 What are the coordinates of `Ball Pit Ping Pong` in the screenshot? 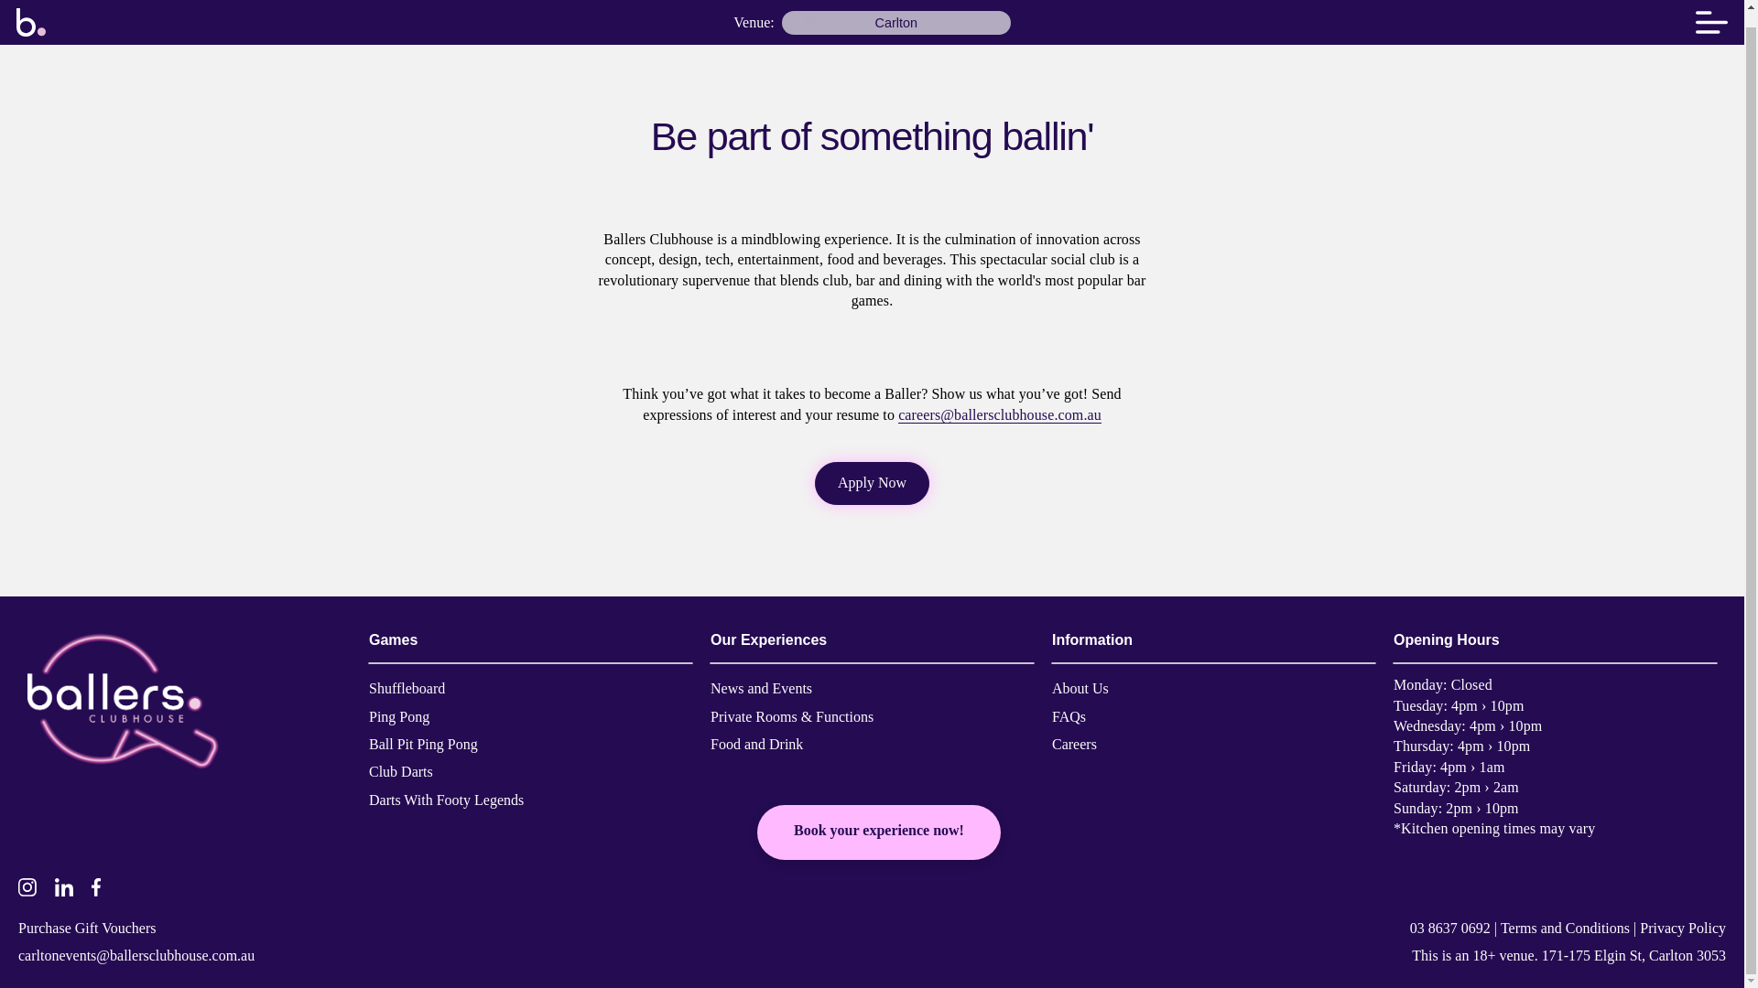 It's located at (423, 733).